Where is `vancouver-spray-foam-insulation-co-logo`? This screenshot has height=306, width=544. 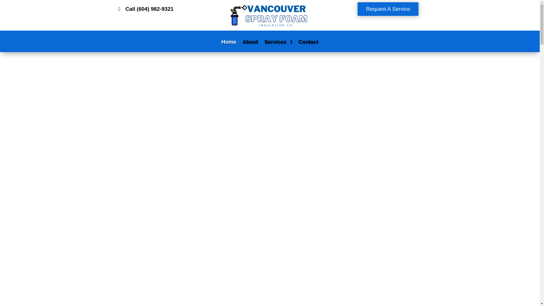
vancouver-spray-foam-insulation-co-logo is located at coordinates (270, 15).